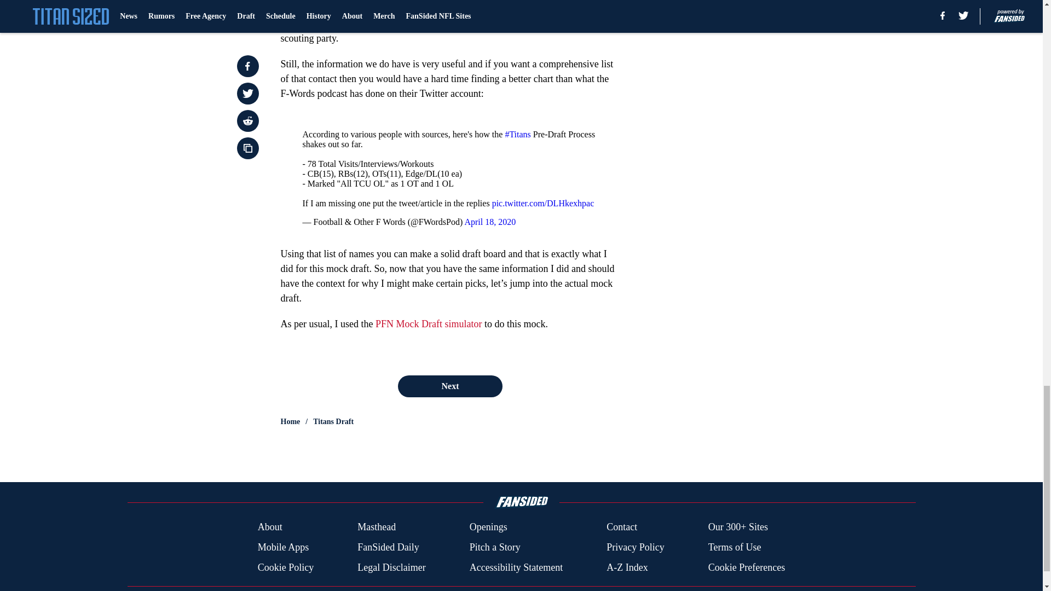 This screenshot has height=591, width=1051. What do you see at coordinates (488, 528) in the screenshot?
I see `Openings` at bounding box center [488, 528].